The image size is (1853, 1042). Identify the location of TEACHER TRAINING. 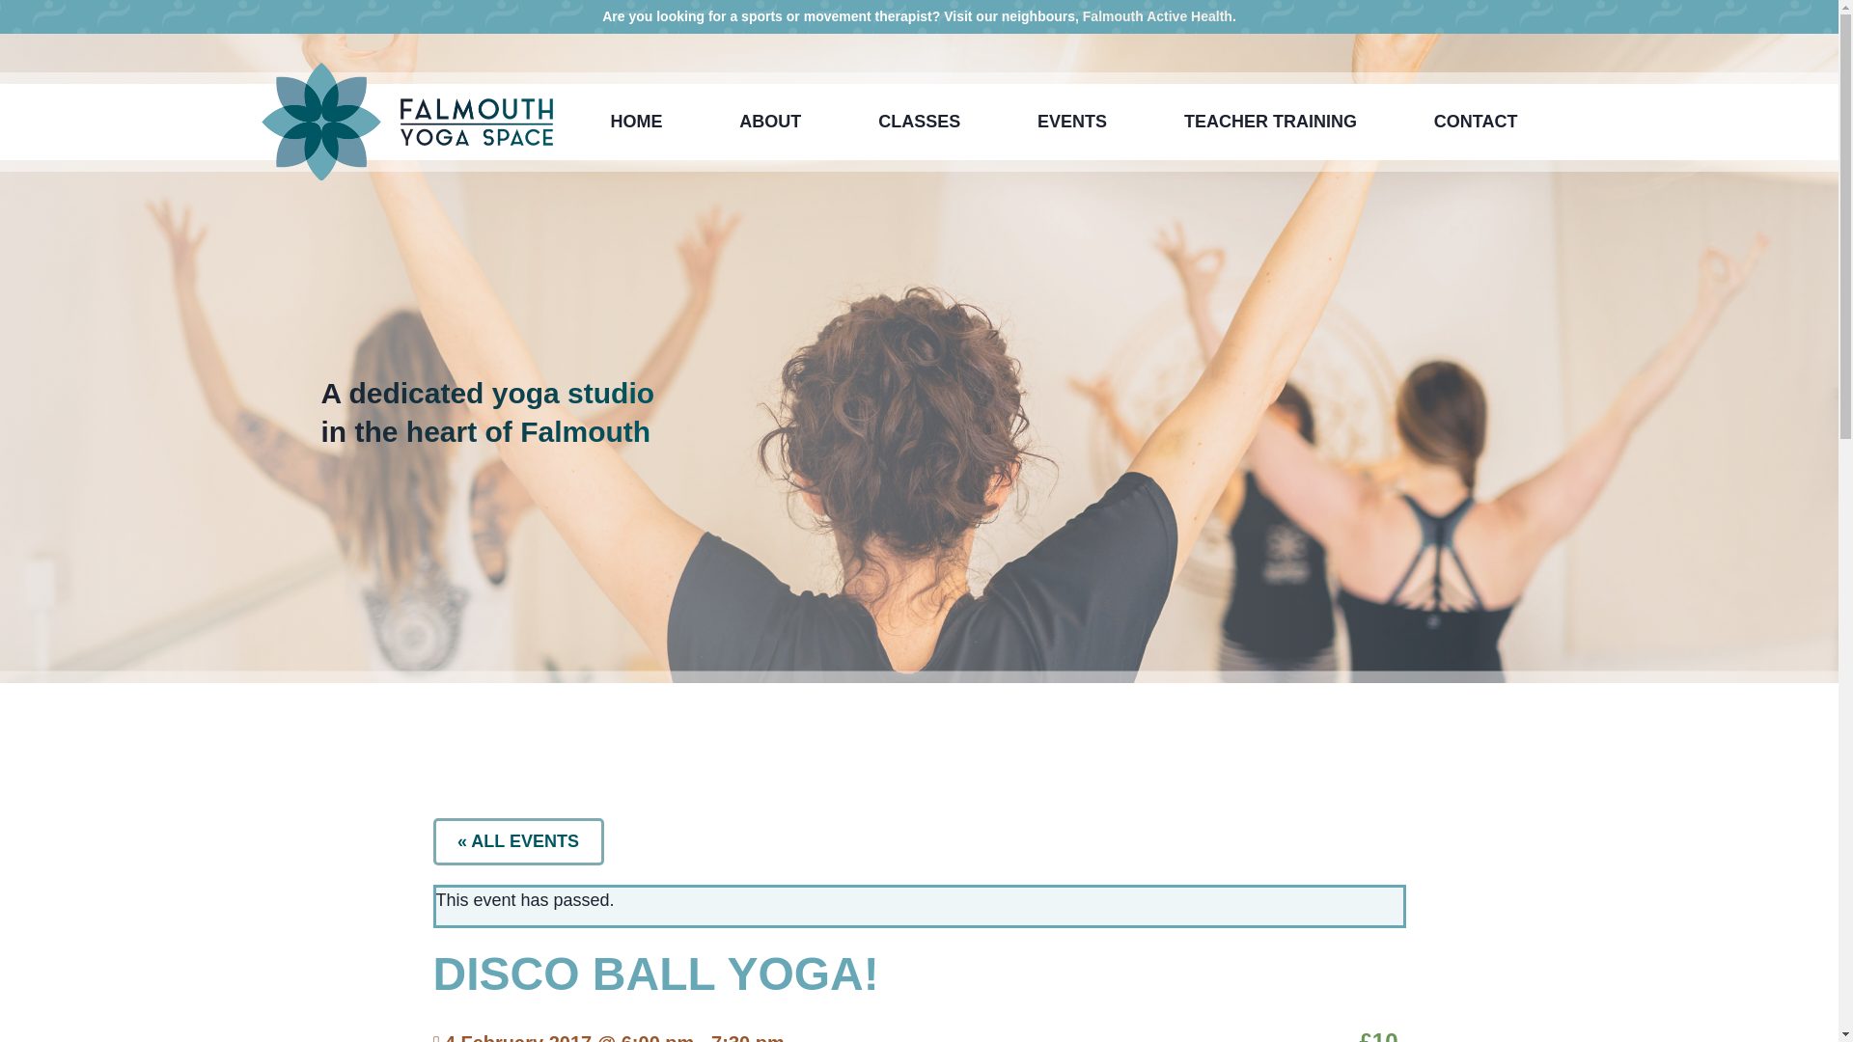
(1270, 121).